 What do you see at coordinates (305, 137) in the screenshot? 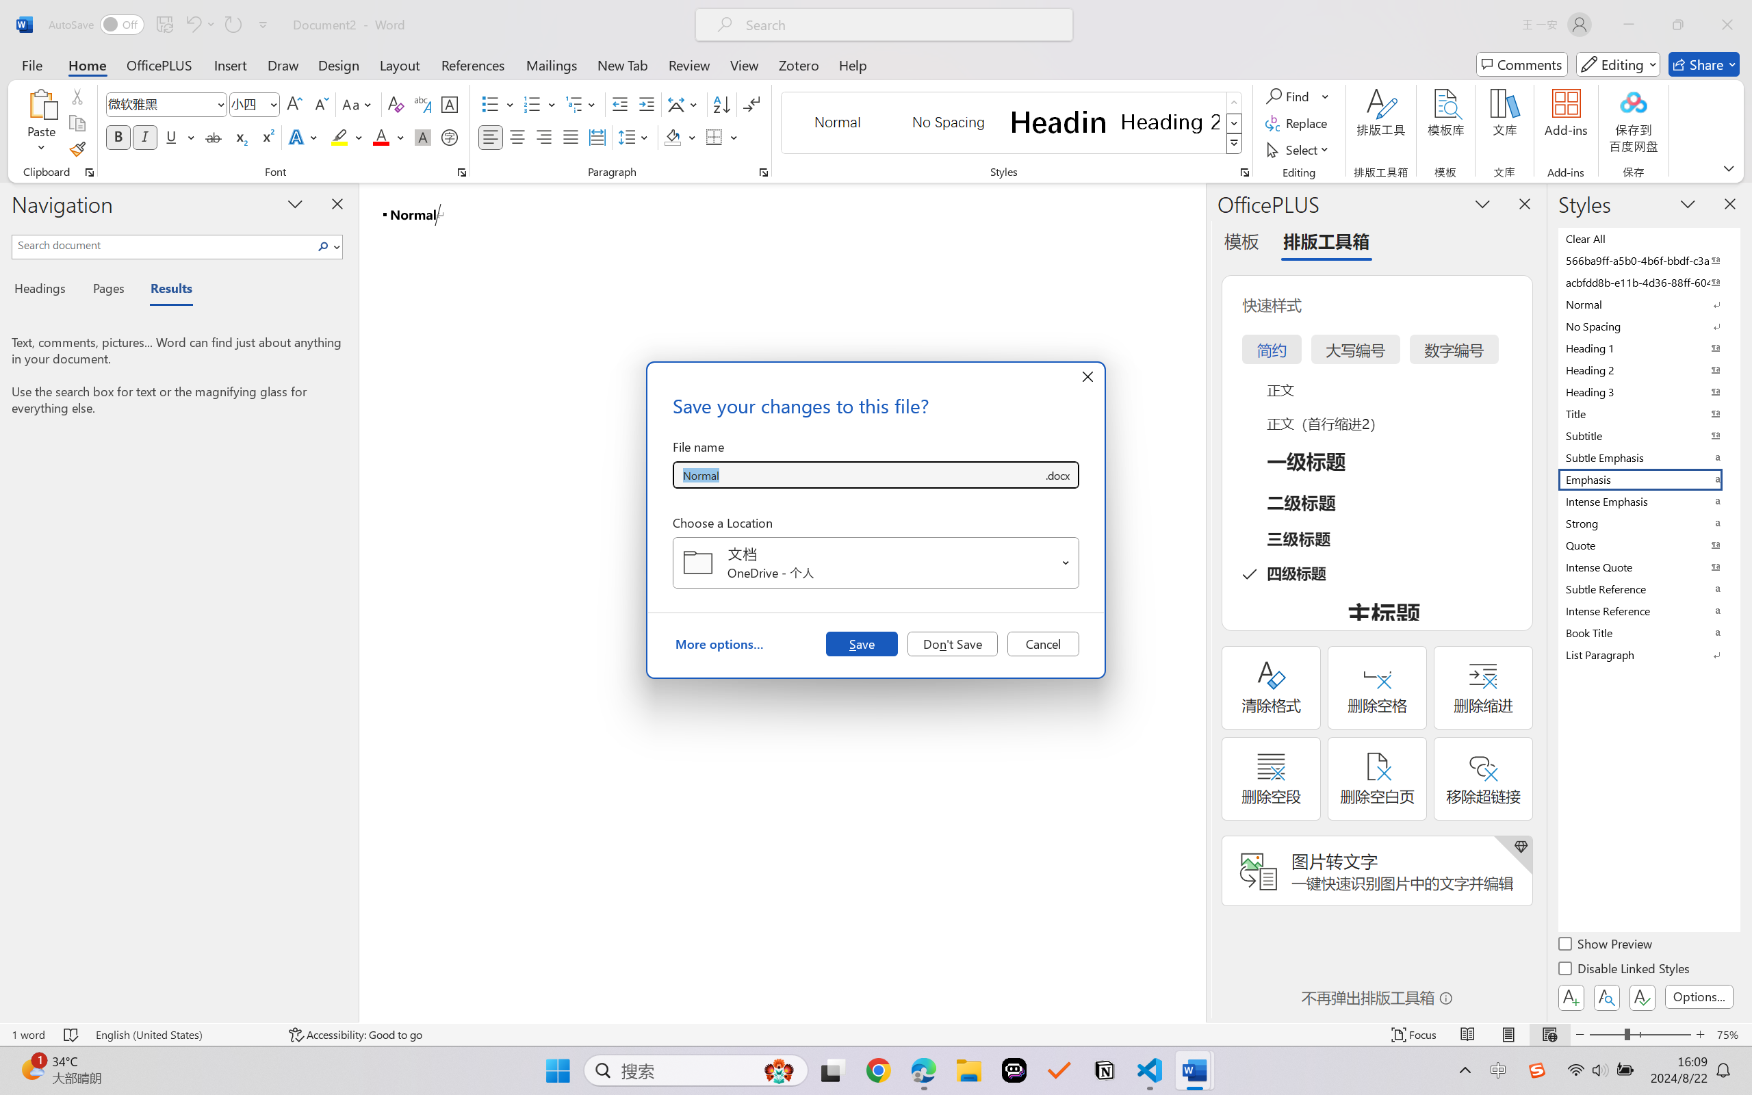
I see `Text Effects and Typography` at bounding box center [305, 137].